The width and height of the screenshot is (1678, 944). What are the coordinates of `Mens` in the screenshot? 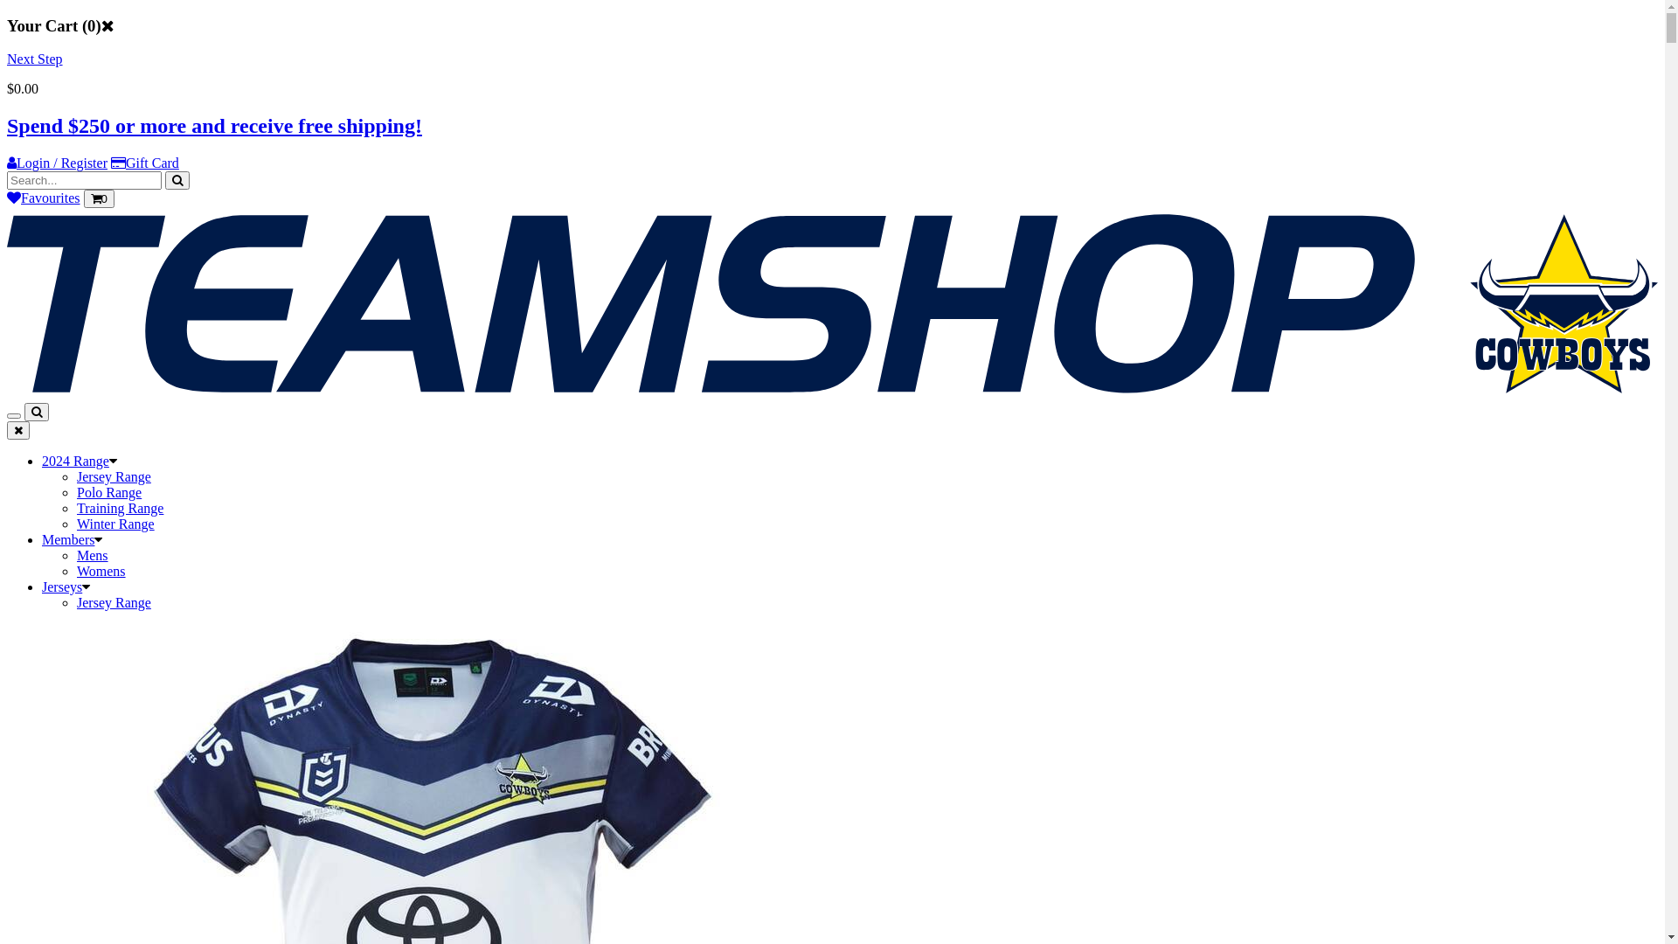 It's located at (93, 556).